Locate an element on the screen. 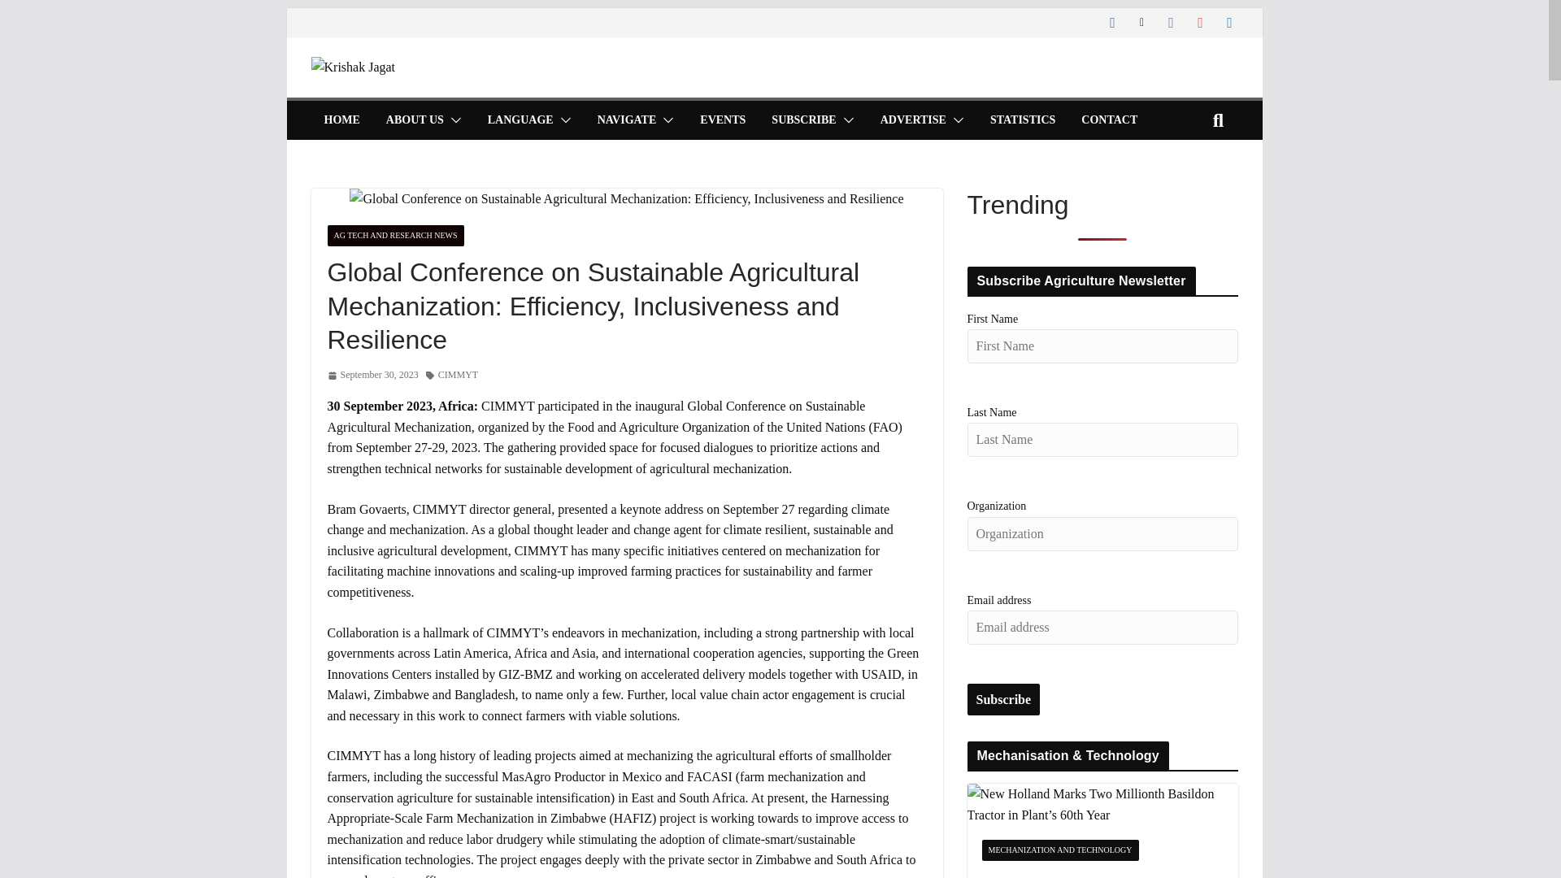  4:17 pm is located at coordinates (372, 375).